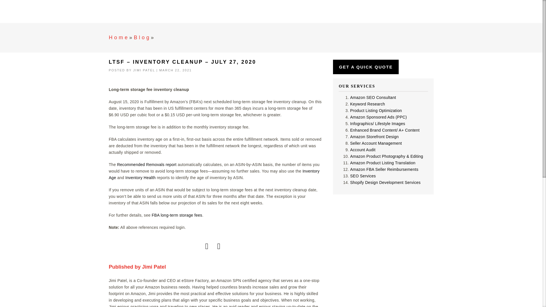  What do you see at coordinates (366, 67) in the screenshot?
I see `GET A QUICK QUOTE` at bounding box center [366, 67].